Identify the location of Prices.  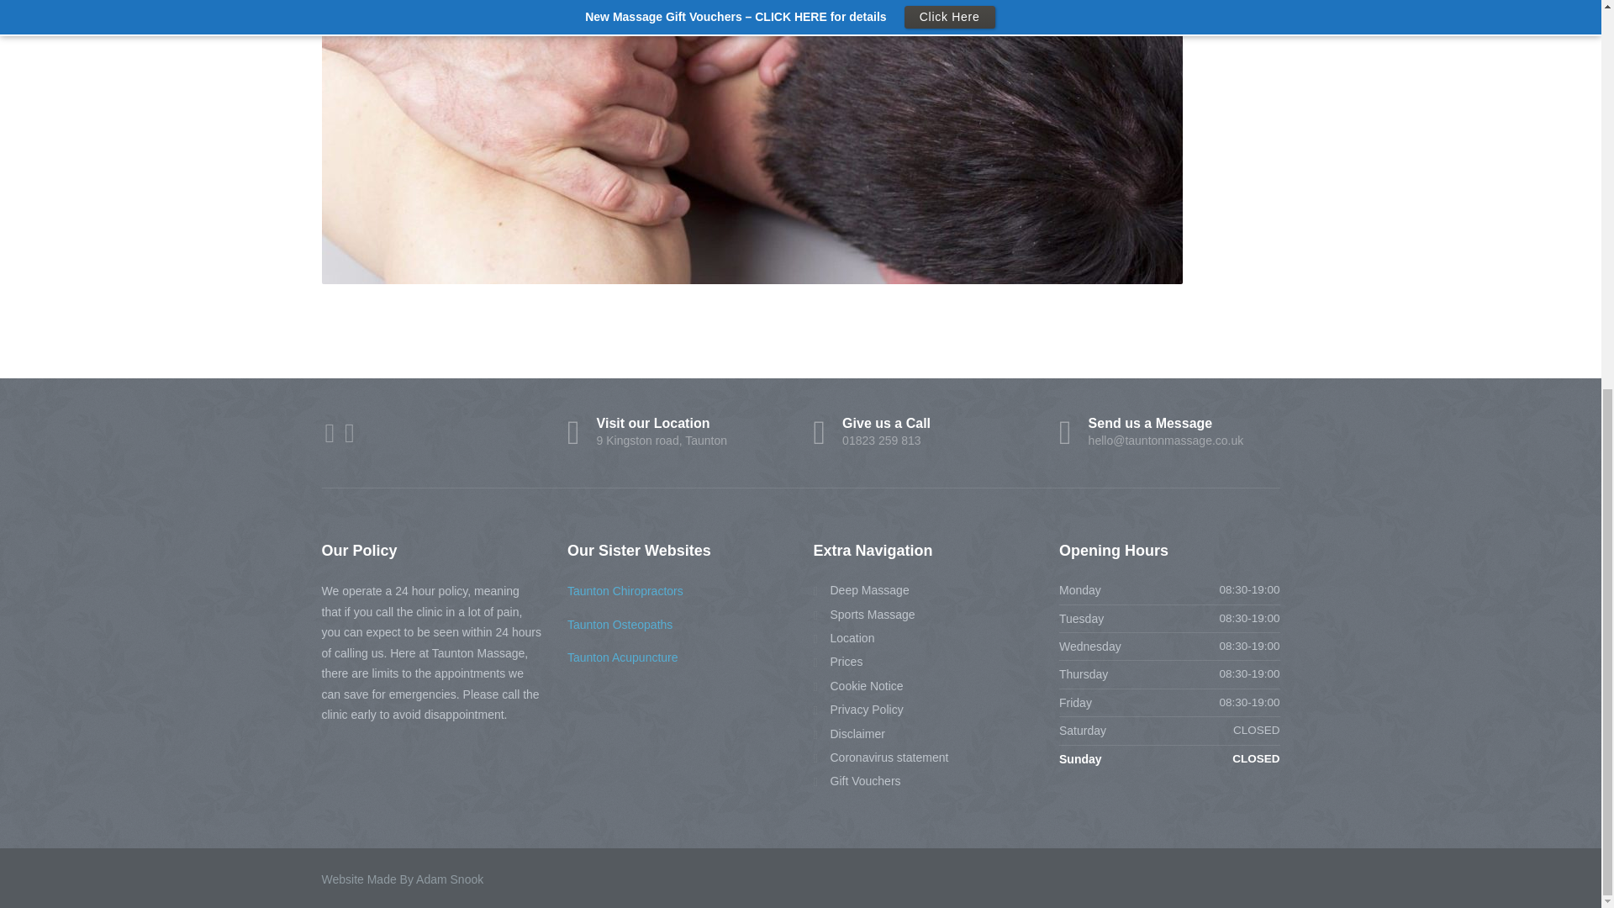
(857, 780).